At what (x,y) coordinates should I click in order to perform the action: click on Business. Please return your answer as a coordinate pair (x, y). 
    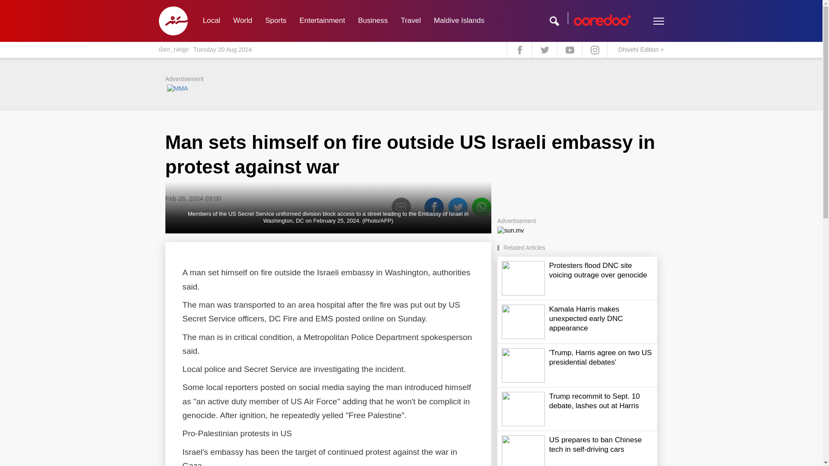
    Looking at the image, I should click on (373, 21).